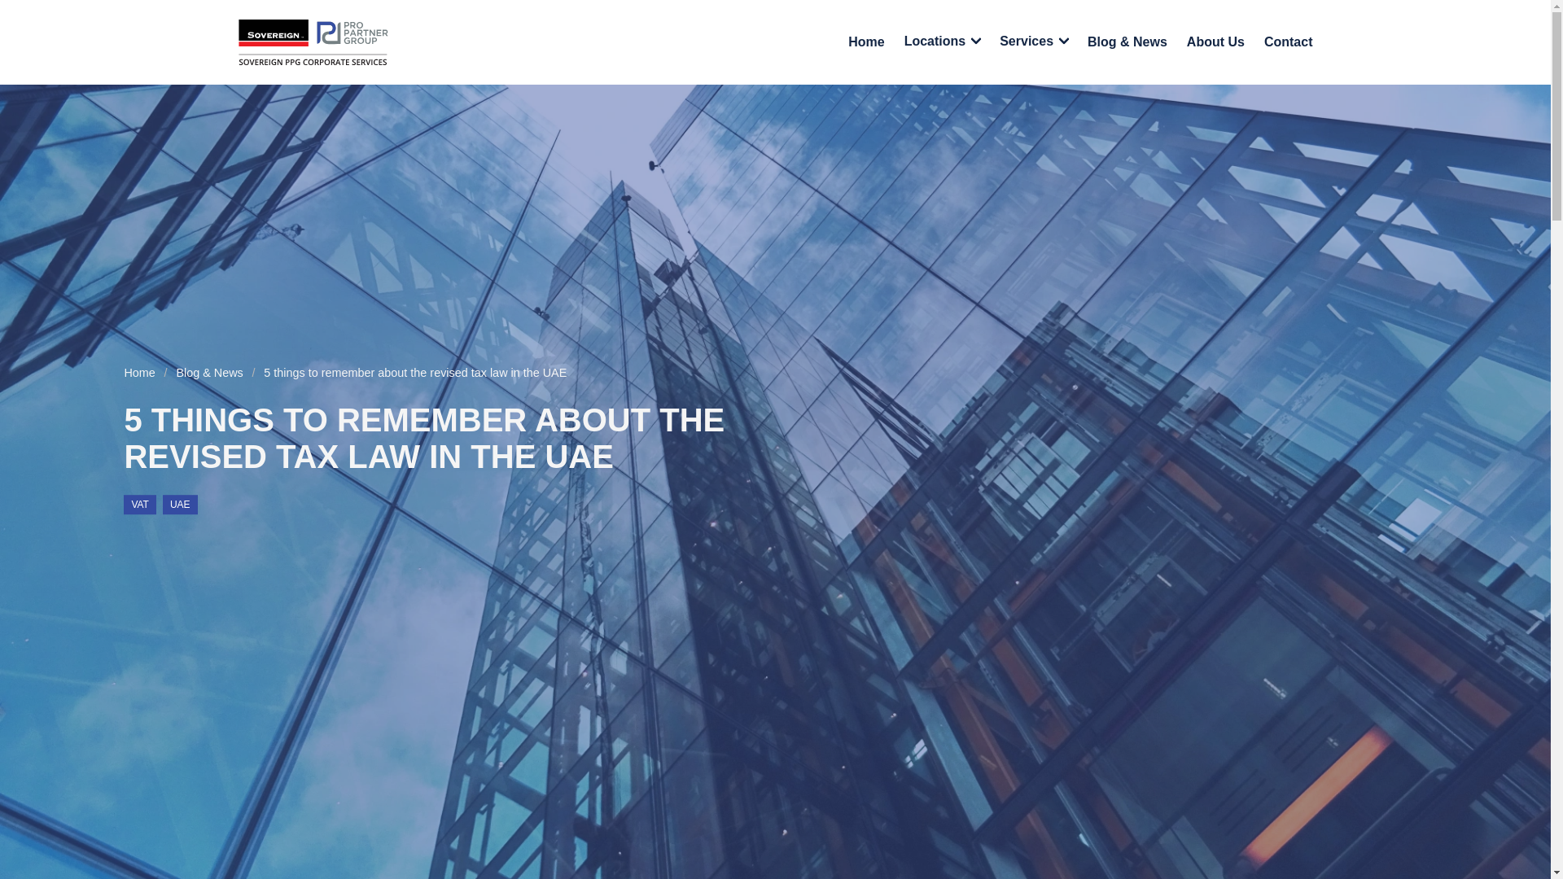  What do you see at coordinates (180, 505) in the screenshot?
I see `UAE` at bounding box center [180, 505].